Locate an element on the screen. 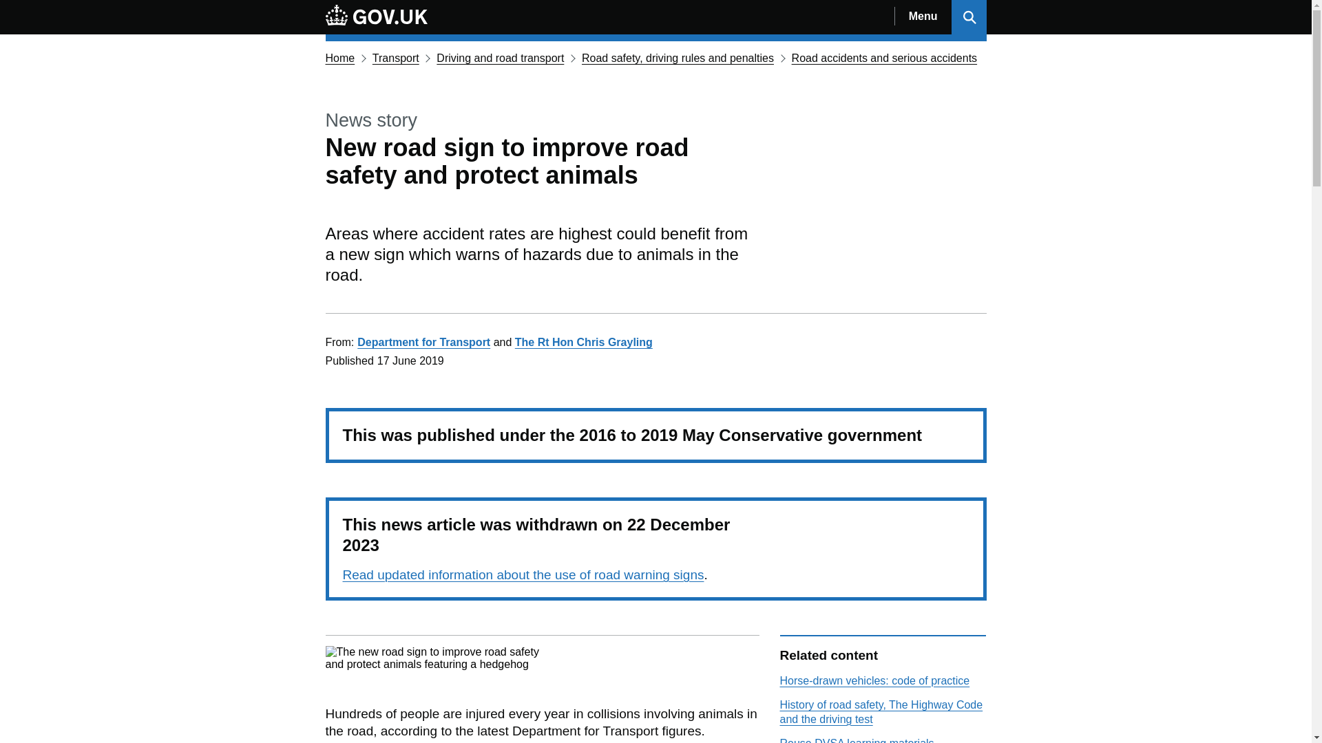 The image size is (1322, 743). Skip to main content is located at coordinates (10, 7).